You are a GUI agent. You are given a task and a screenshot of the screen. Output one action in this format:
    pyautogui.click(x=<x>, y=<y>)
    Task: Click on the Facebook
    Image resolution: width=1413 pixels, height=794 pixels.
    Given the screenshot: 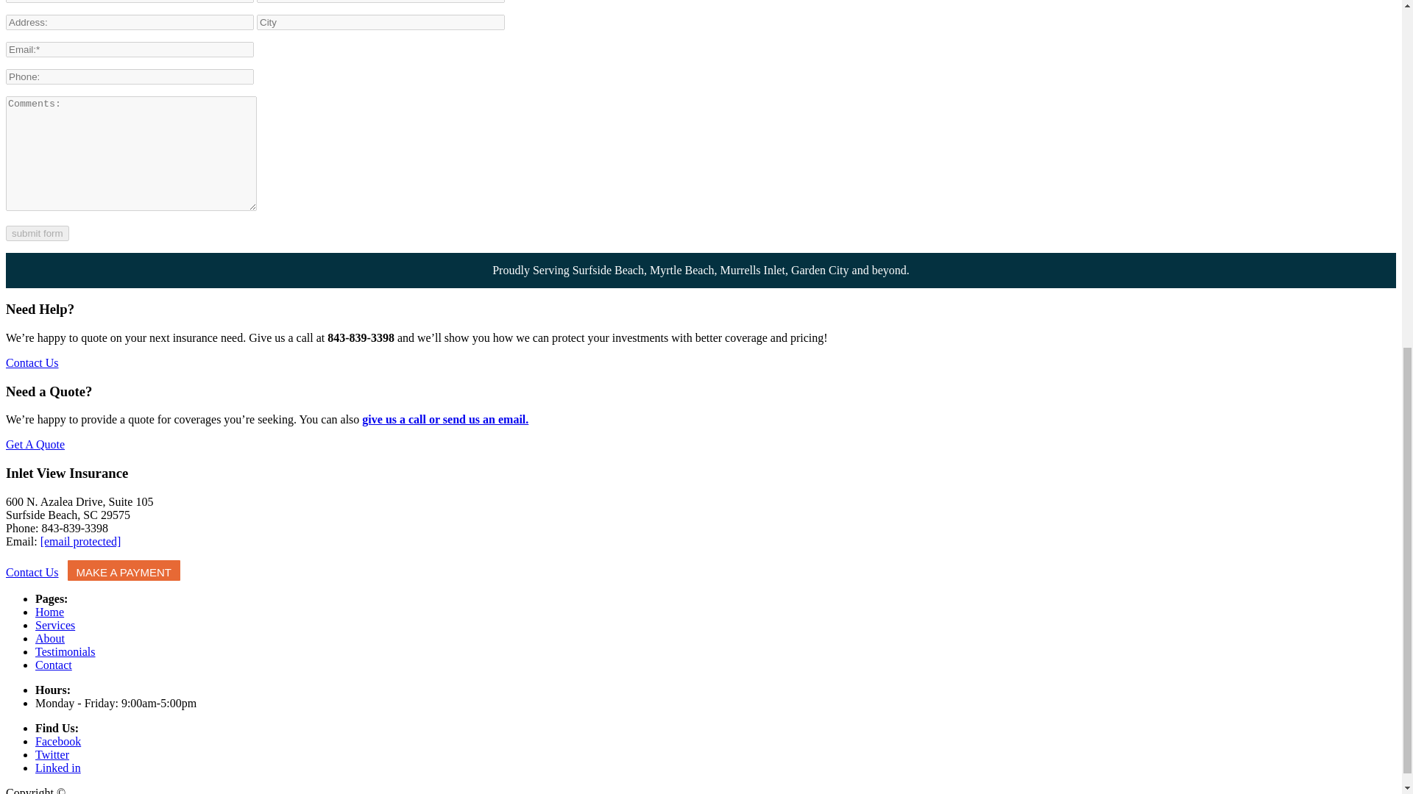 What is the action you would take?
    pyautogui.click(x=57, y=741)
    